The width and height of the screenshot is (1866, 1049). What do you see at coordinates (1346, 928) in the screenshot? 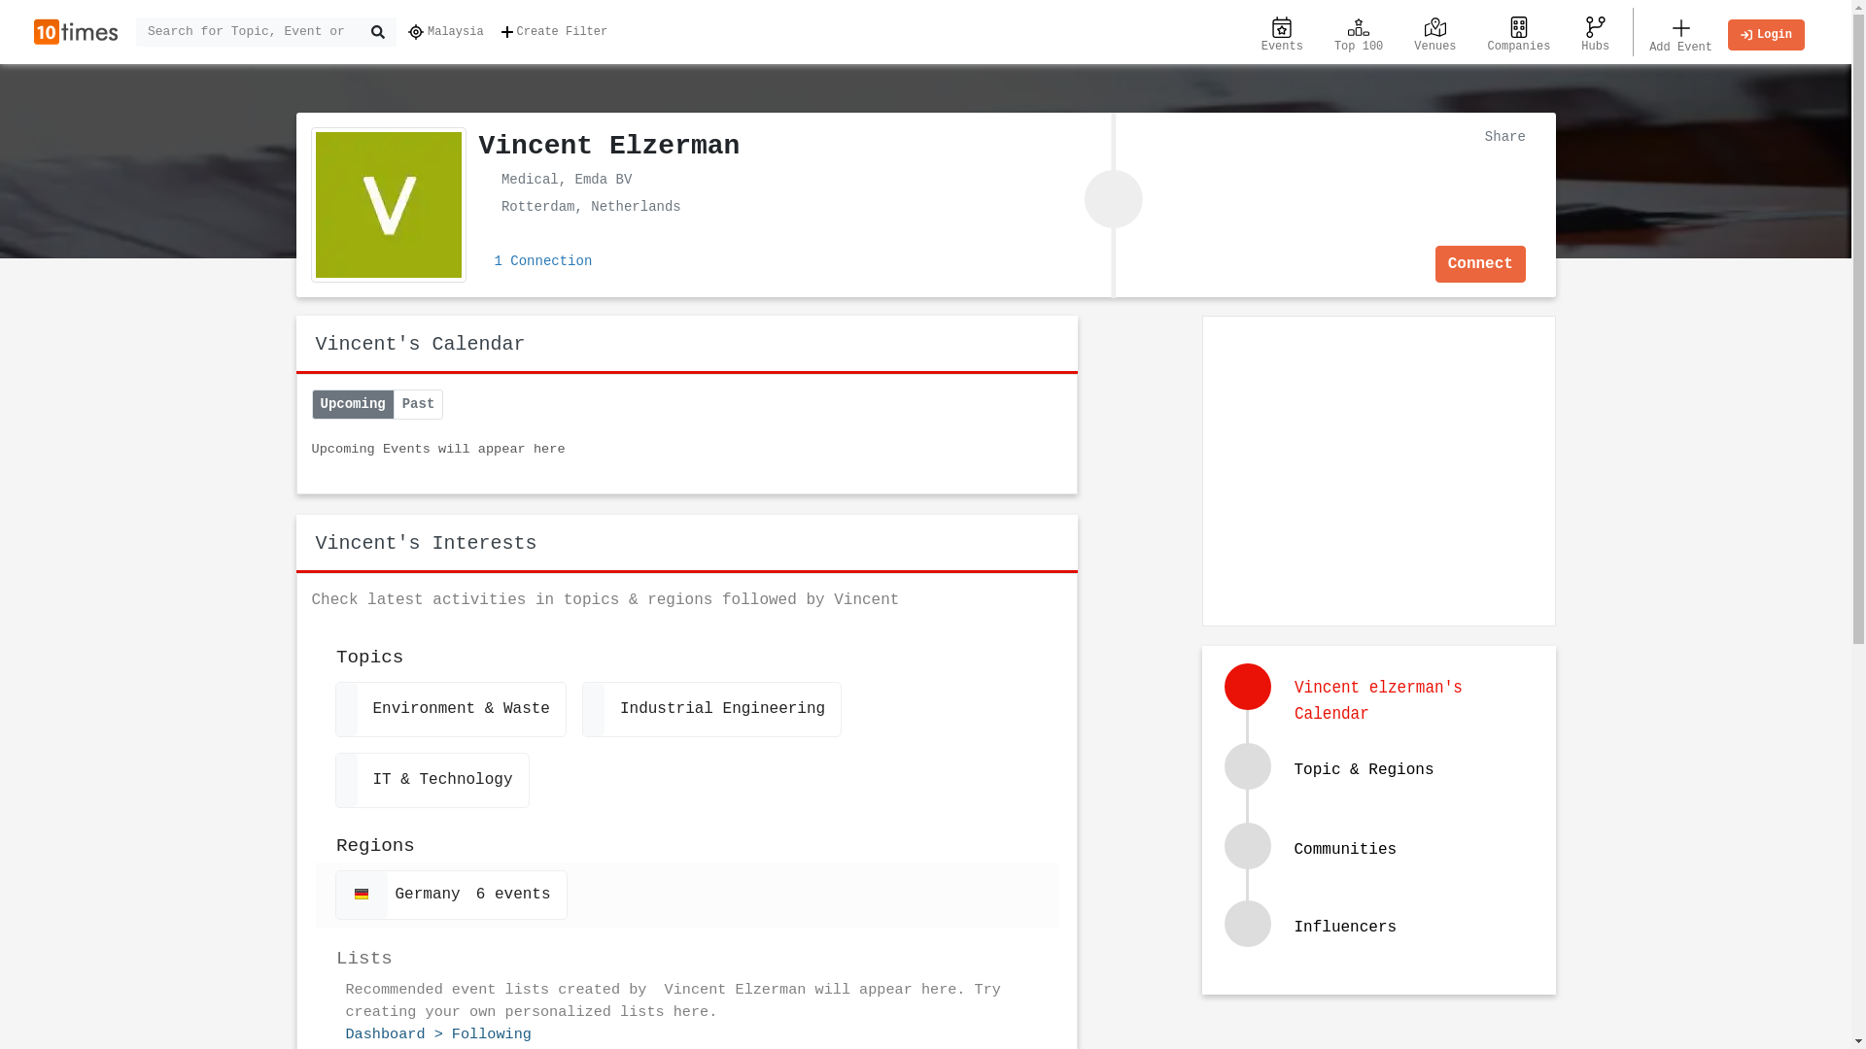
I see `Influencers` at bounding box center [1346, 928].